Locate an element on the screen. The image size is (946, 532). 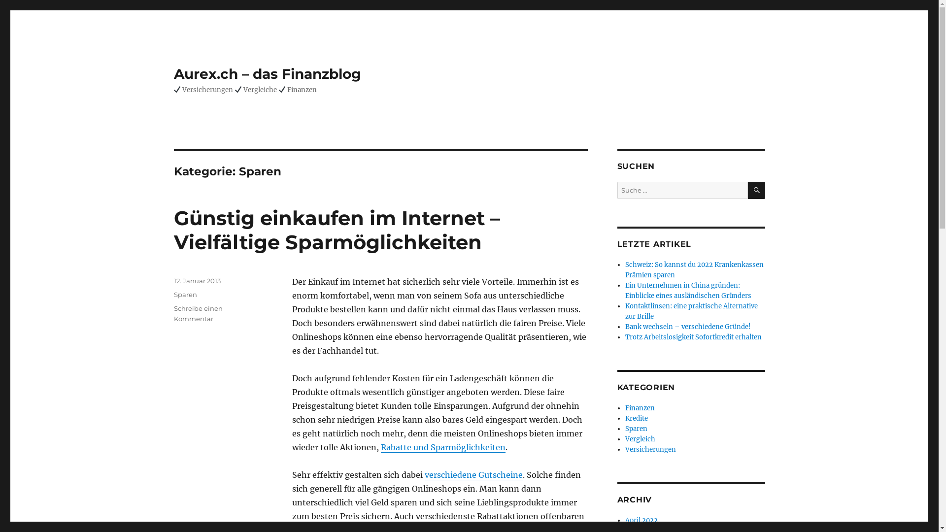
Kredite is located at coordinates (637, 419).